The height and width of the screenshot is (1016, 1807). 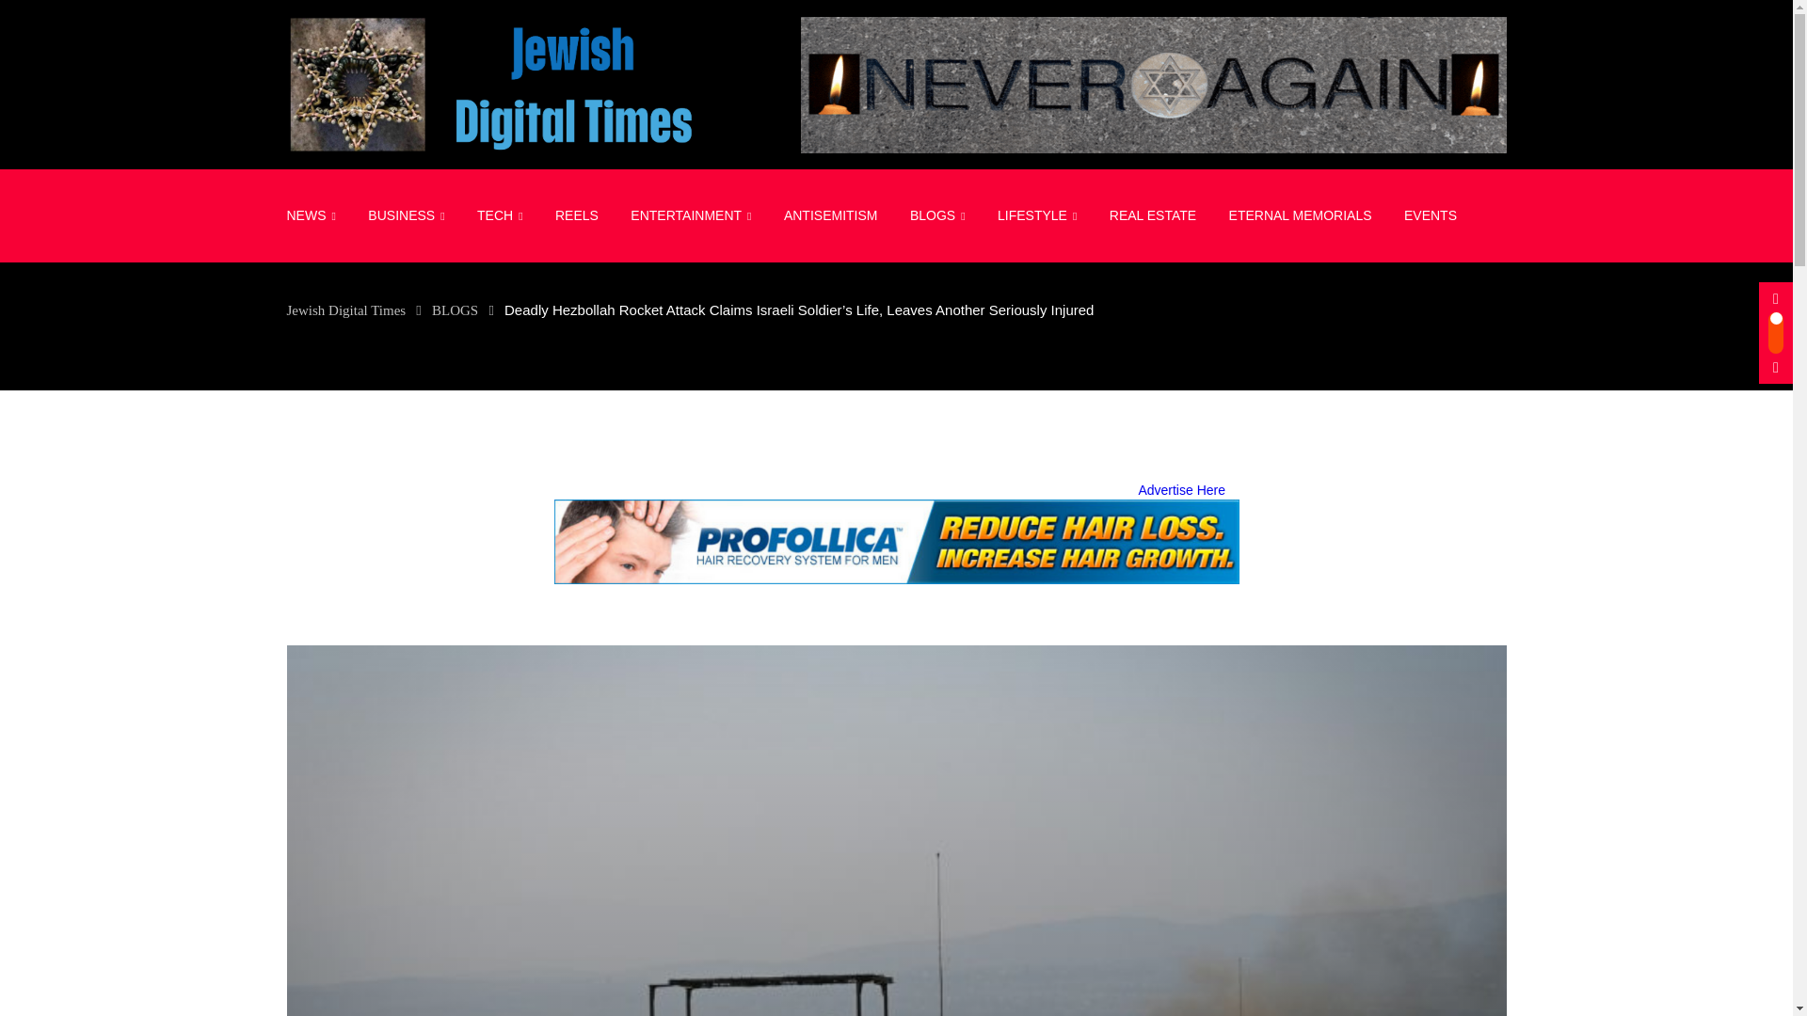 What do you see at coordinates (407, 215) in the screenshot?
I see `BUSINESS` at bounding box center [407, 215].